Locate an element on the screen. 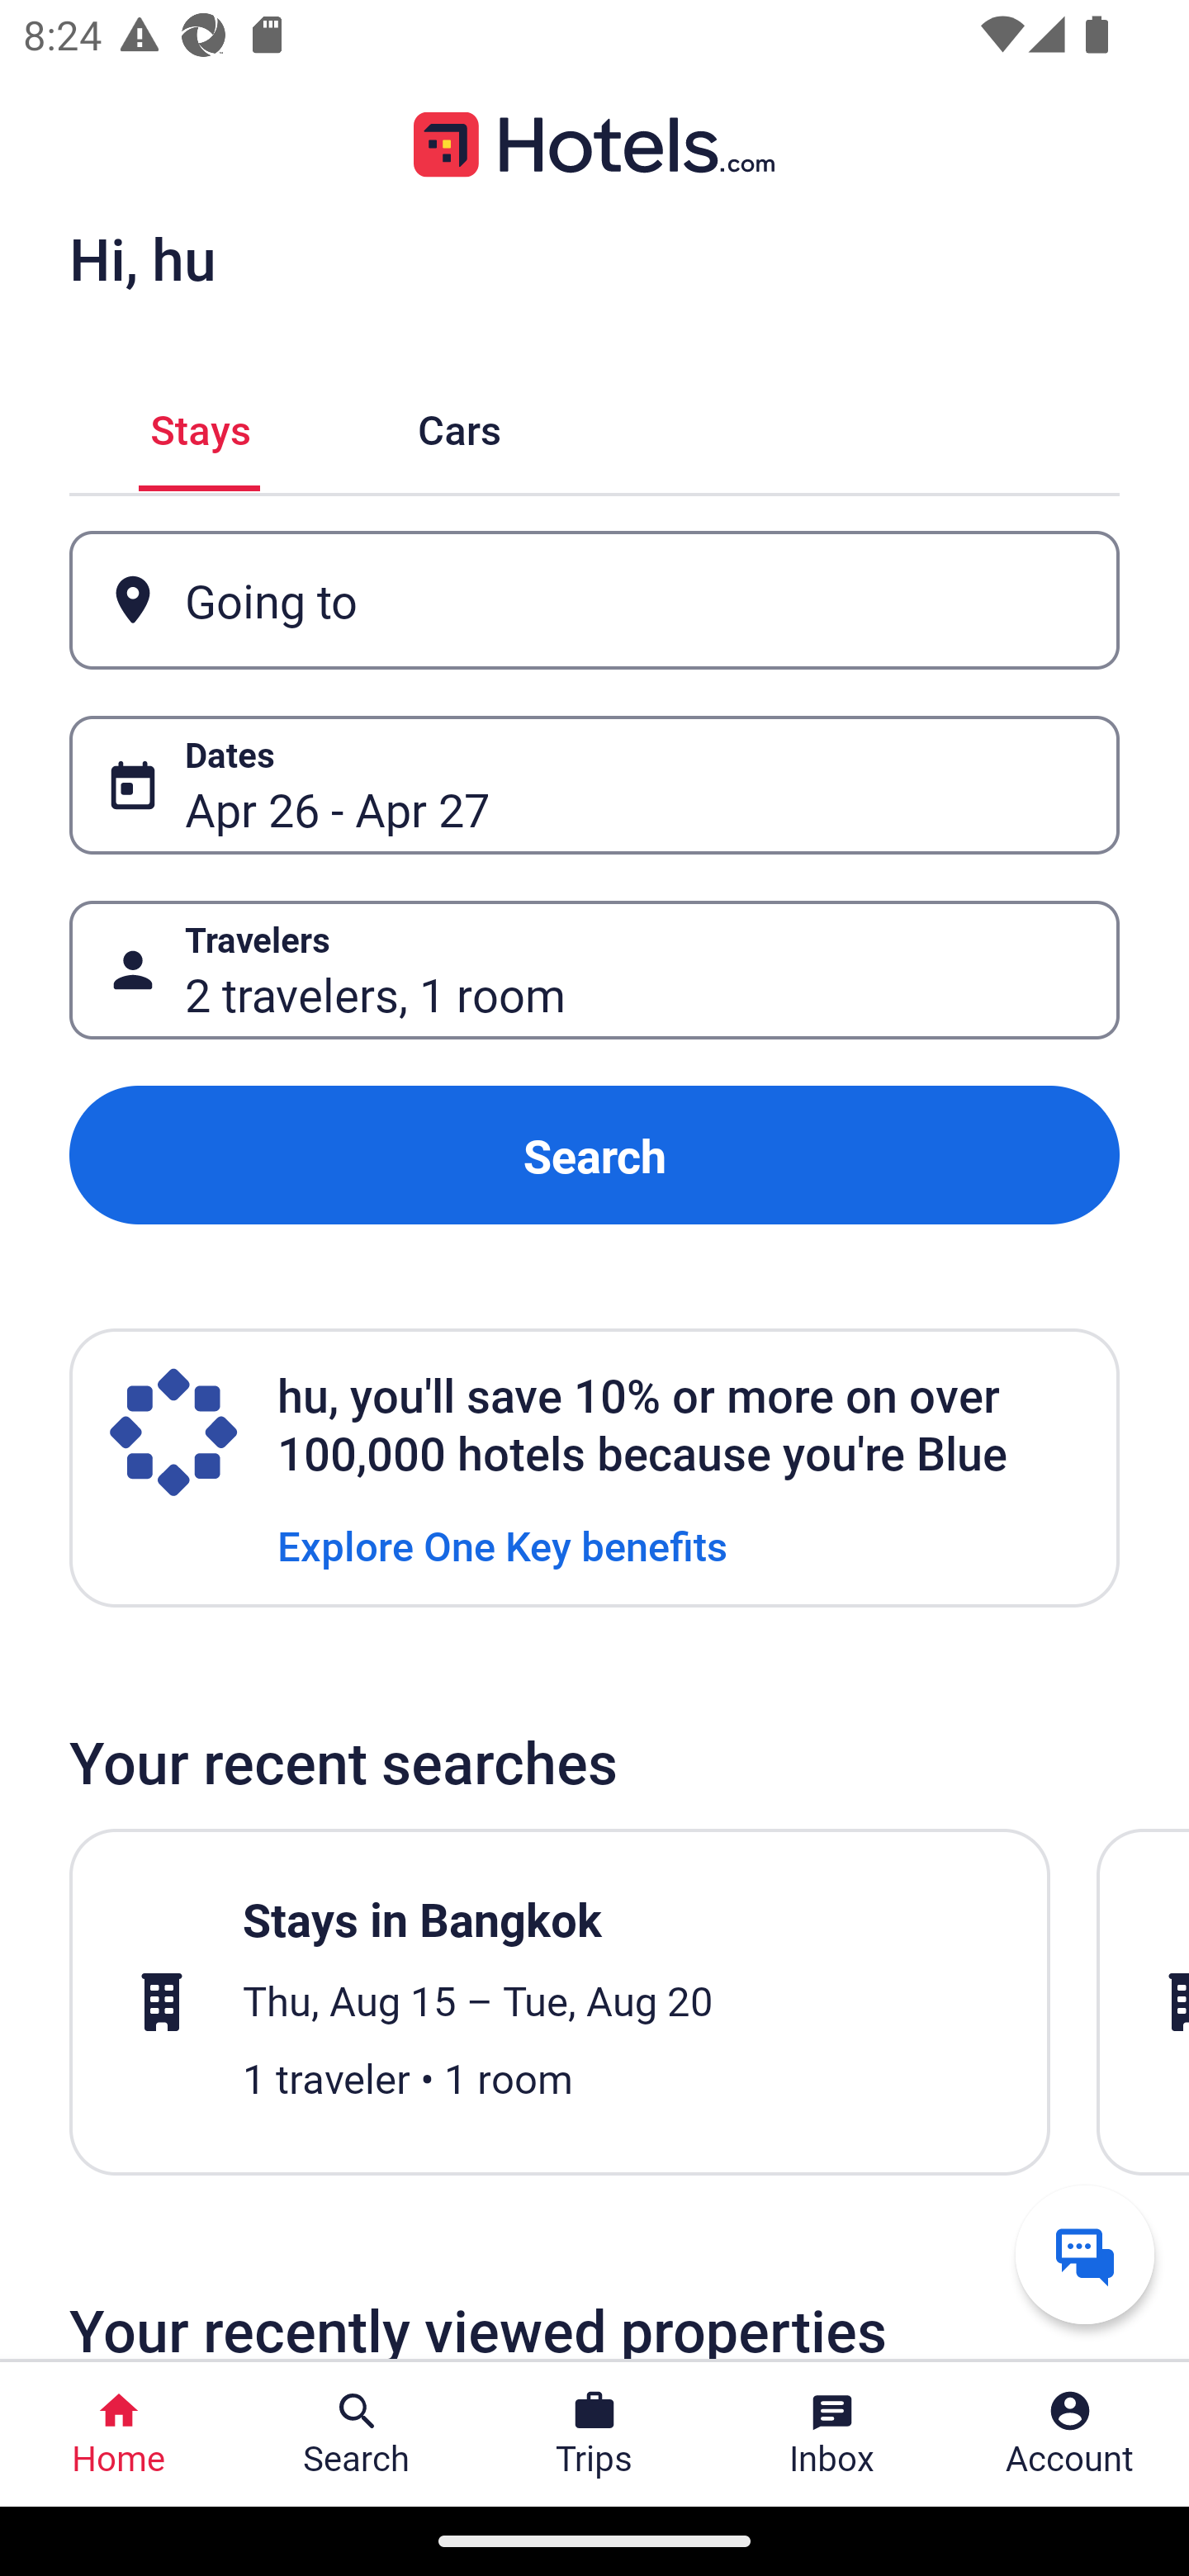 This screenshot has width=1189, height=2576. Dates Button Apr 26 - Apr 27 is located at coordinates (594, 785).